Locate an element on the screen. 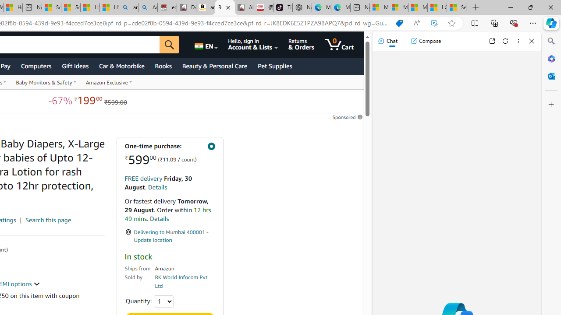 The width and height of the screenshot is (561, 315). Outlook is located at coordinates (551, 76).